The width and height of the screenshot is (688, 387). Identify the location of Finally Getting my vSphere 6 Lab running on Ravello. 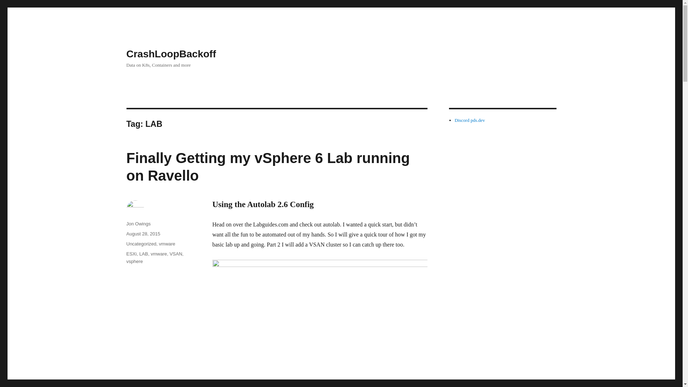
(267, 167).